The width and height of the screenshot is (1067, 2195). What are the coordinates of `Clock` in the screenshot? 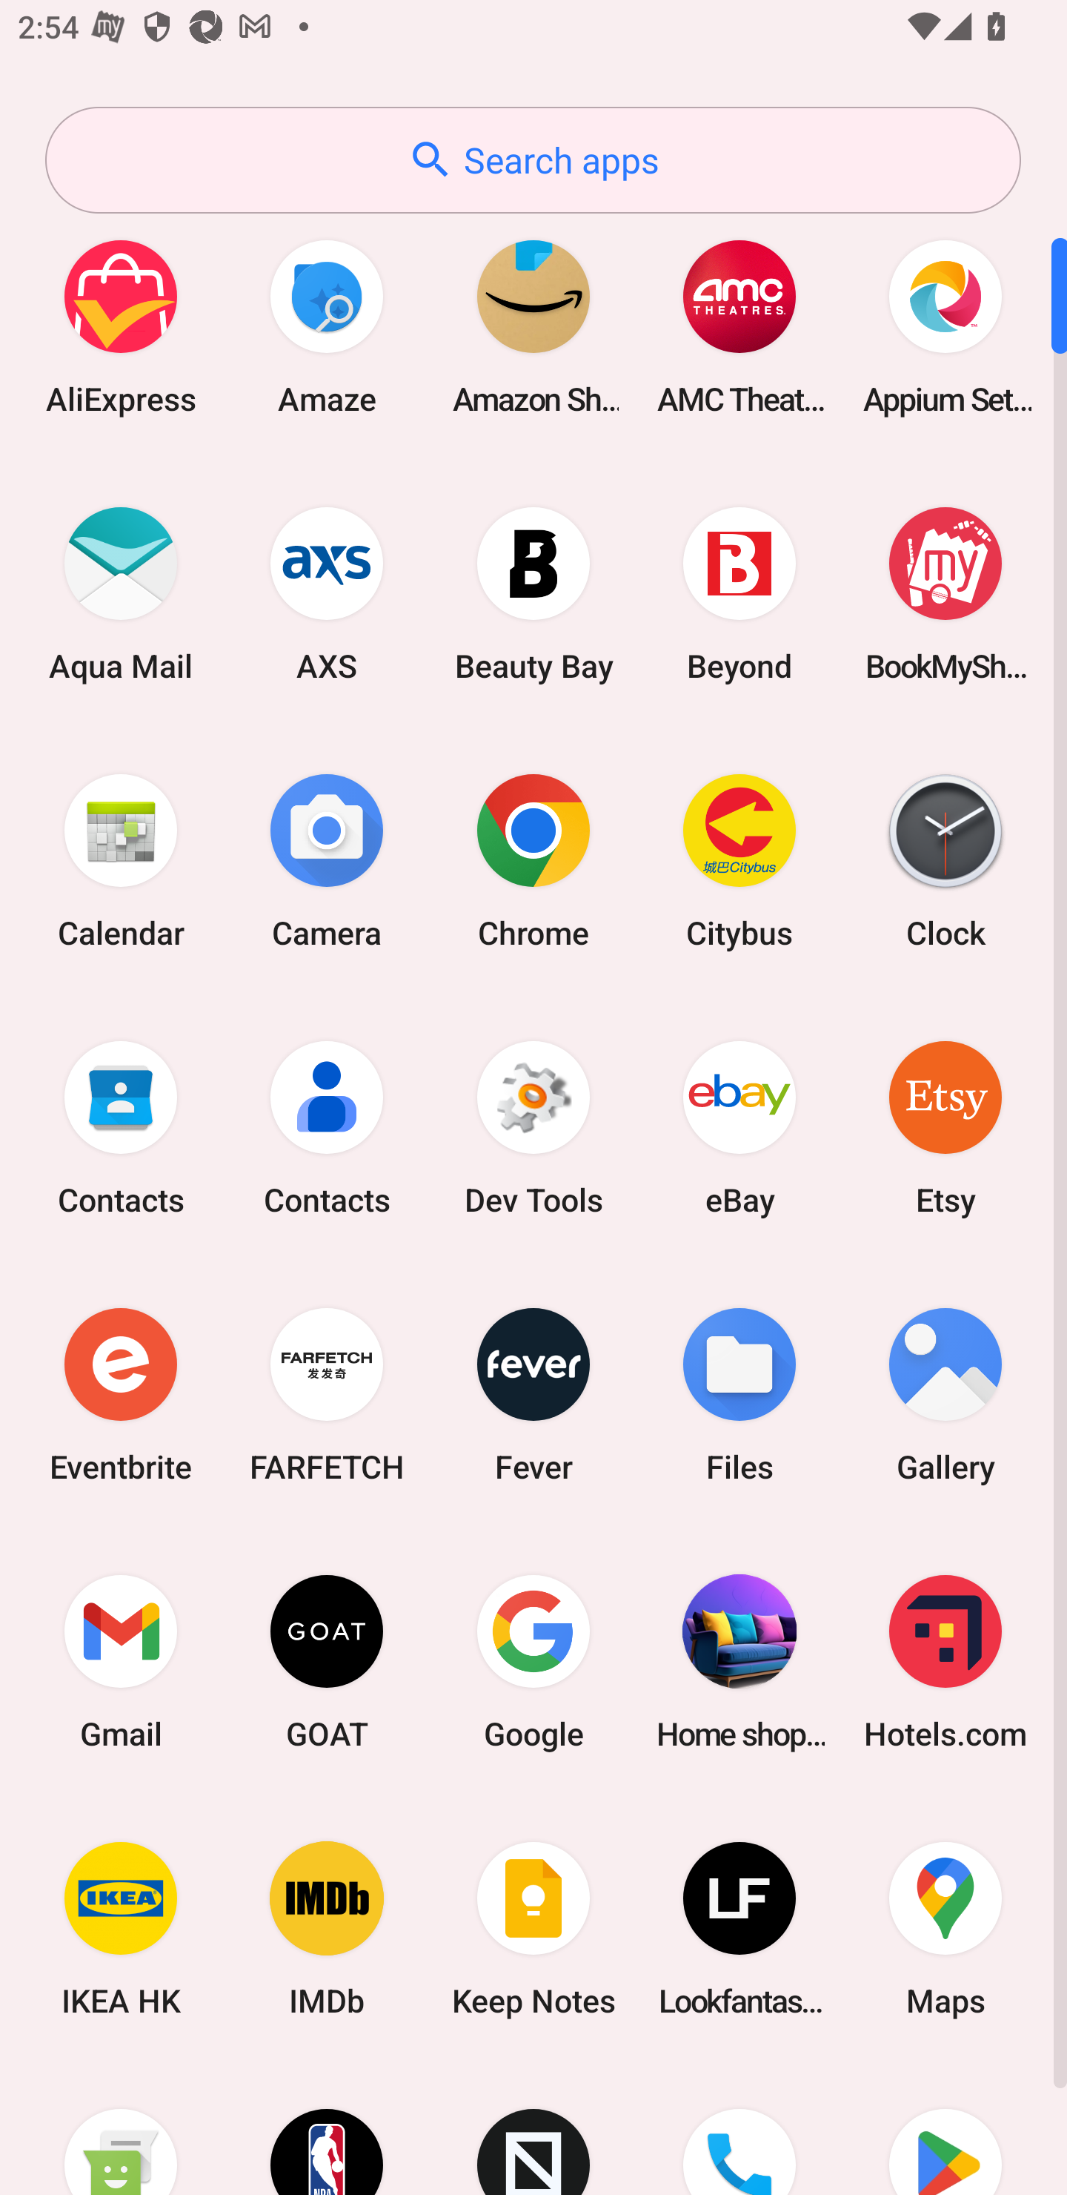 It's located at (945, 860).